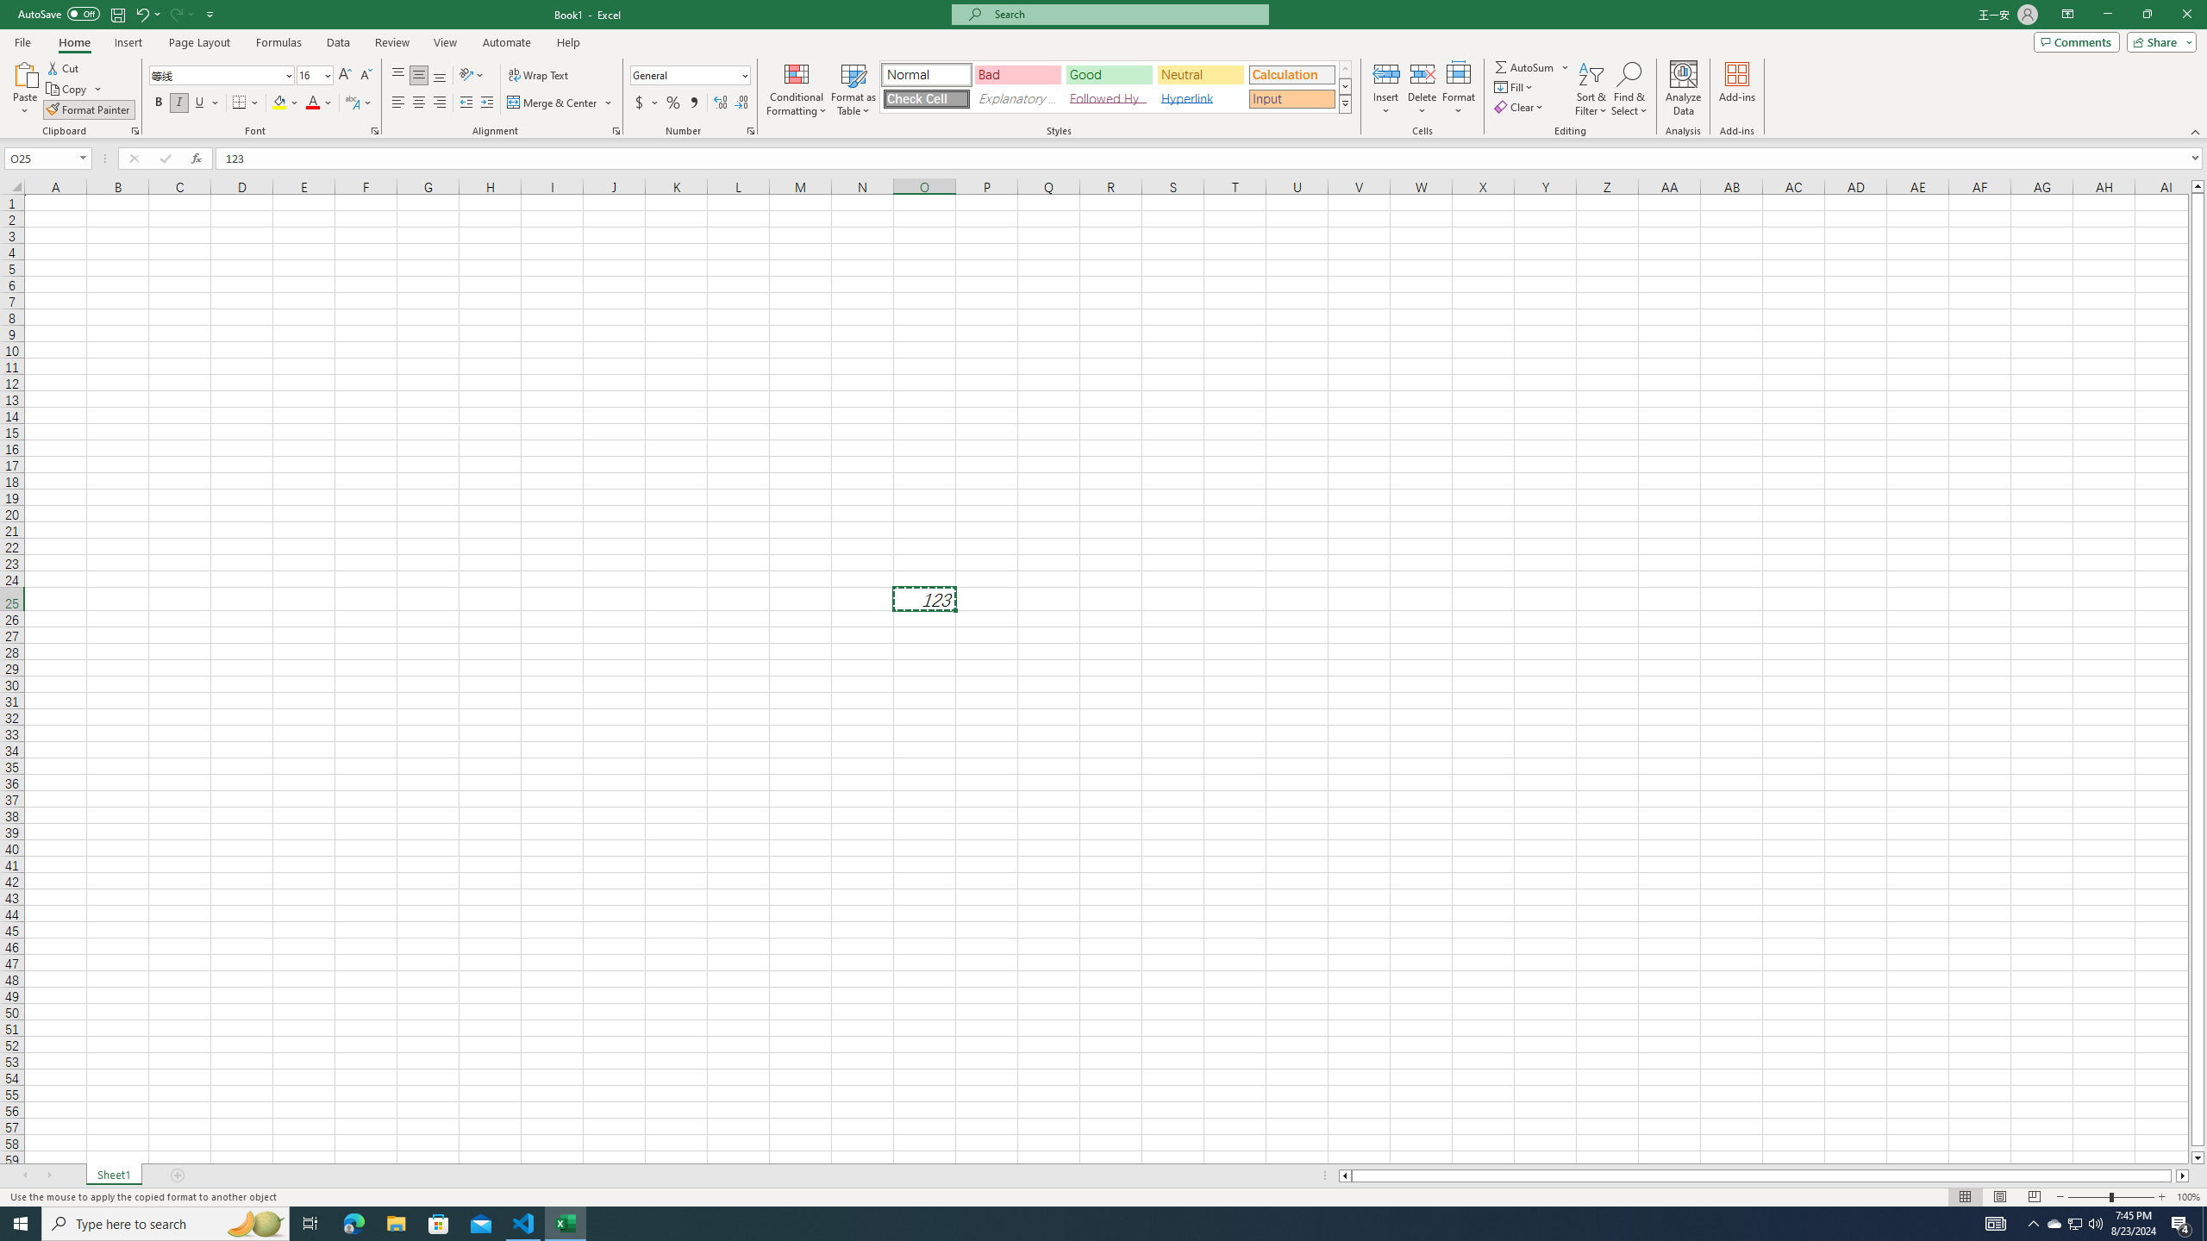  What do you see at coordinates (647, 103) in the screenshot?
I see `Accounting Number Format` at bounding box center [647, 103].